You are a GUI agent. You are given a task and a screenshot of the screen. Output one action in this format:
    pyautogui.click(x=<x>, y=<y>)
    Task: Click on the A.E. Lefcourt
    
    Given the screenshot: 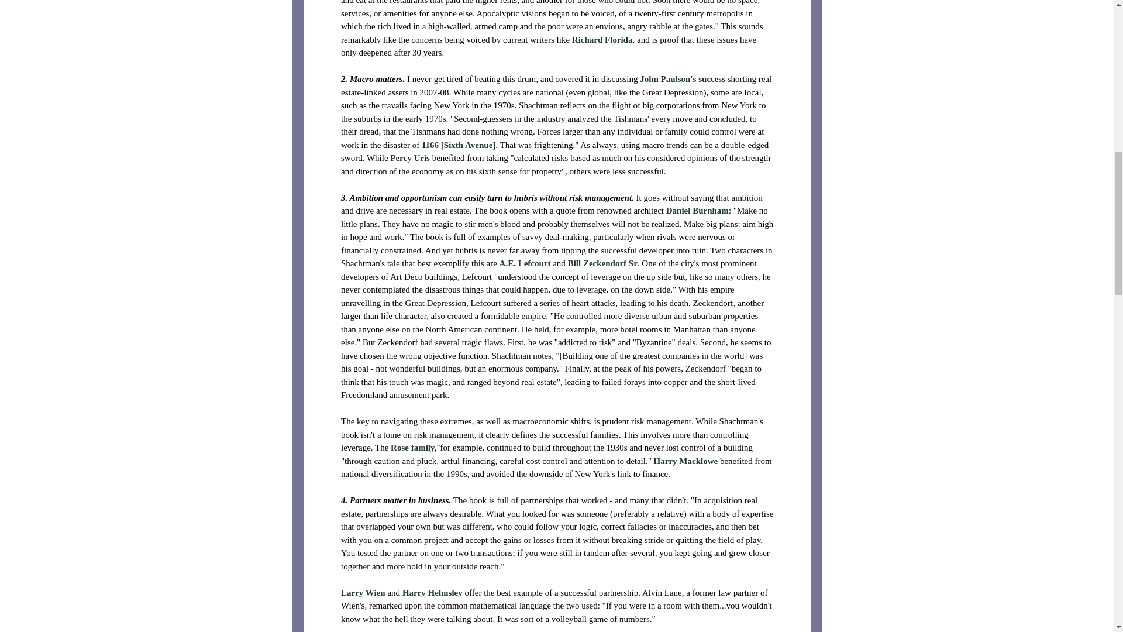 What is the action you would take?
    pyautogui.click(x=524, y=263)
    